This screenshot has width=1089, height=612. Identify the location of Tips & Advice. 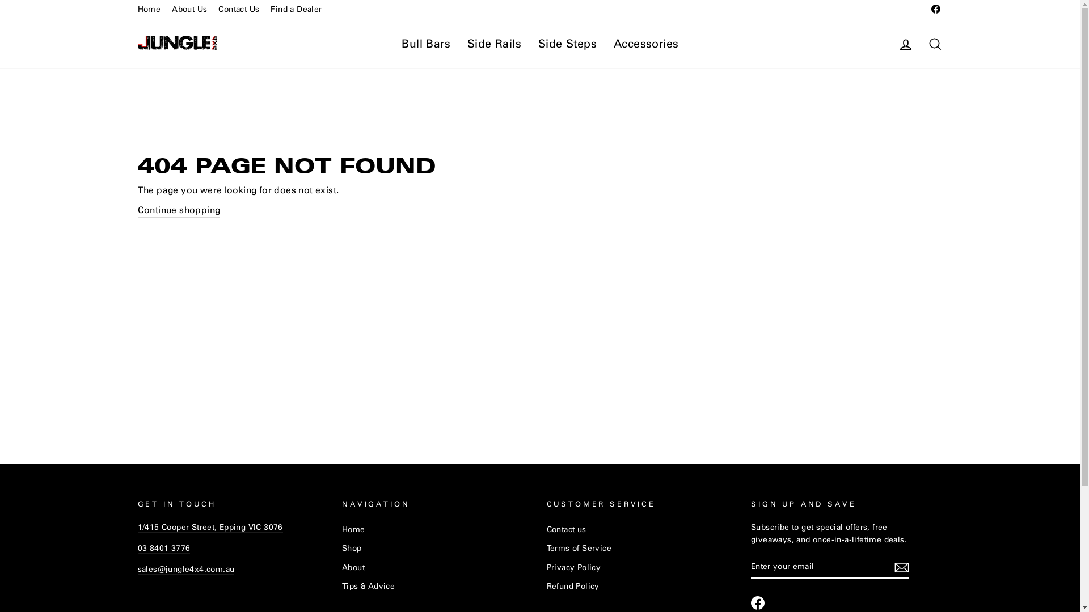
(369, 586).